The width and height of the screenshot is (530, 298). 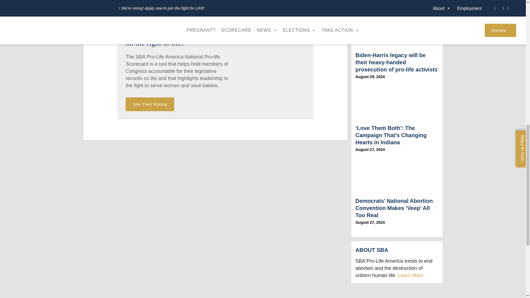 I want to click on Send over email, so click(x=172, y=3).